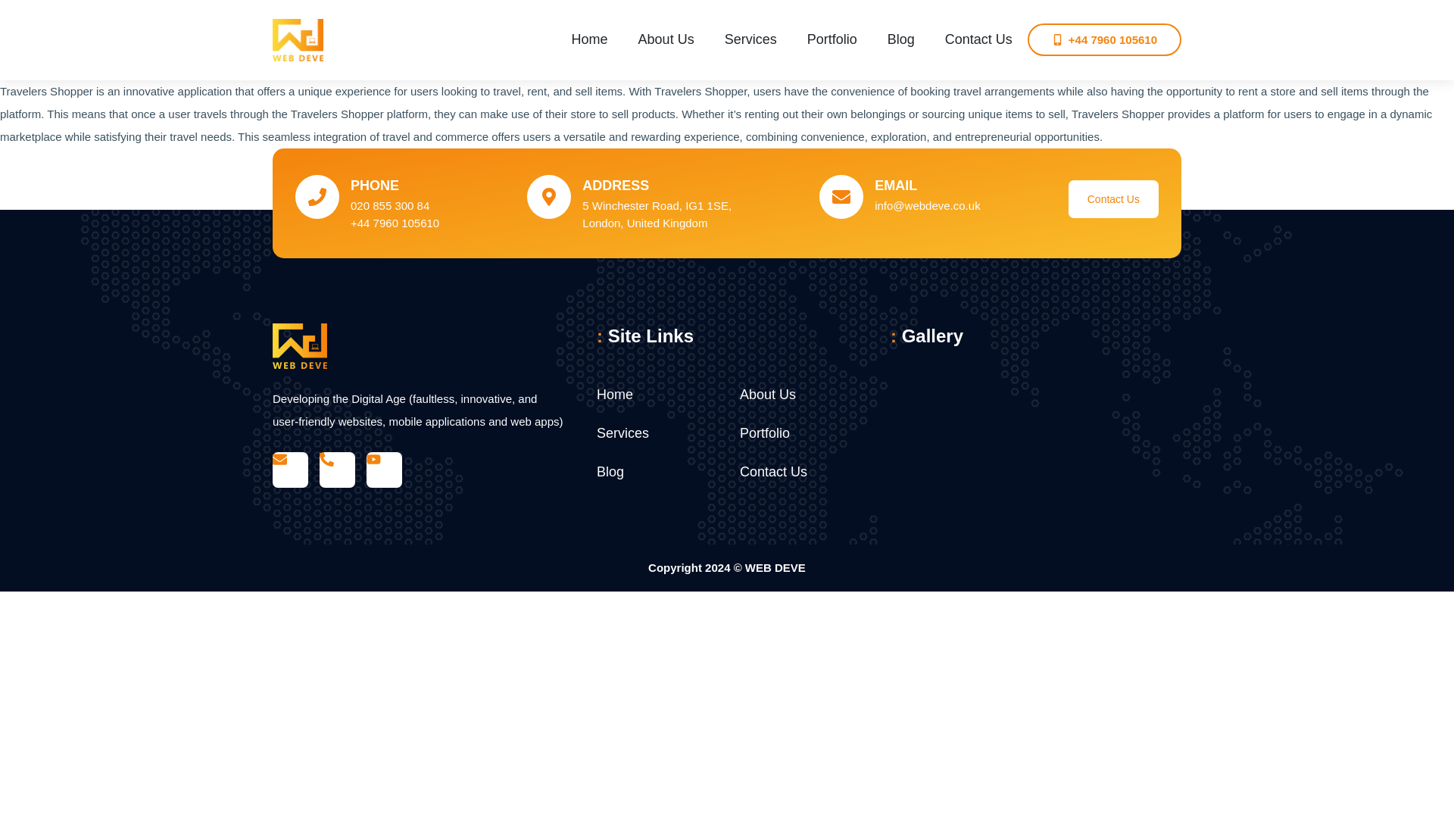  Describe the element at coordinates (773, 394) in the screenshot. I see `About Us` at that location.